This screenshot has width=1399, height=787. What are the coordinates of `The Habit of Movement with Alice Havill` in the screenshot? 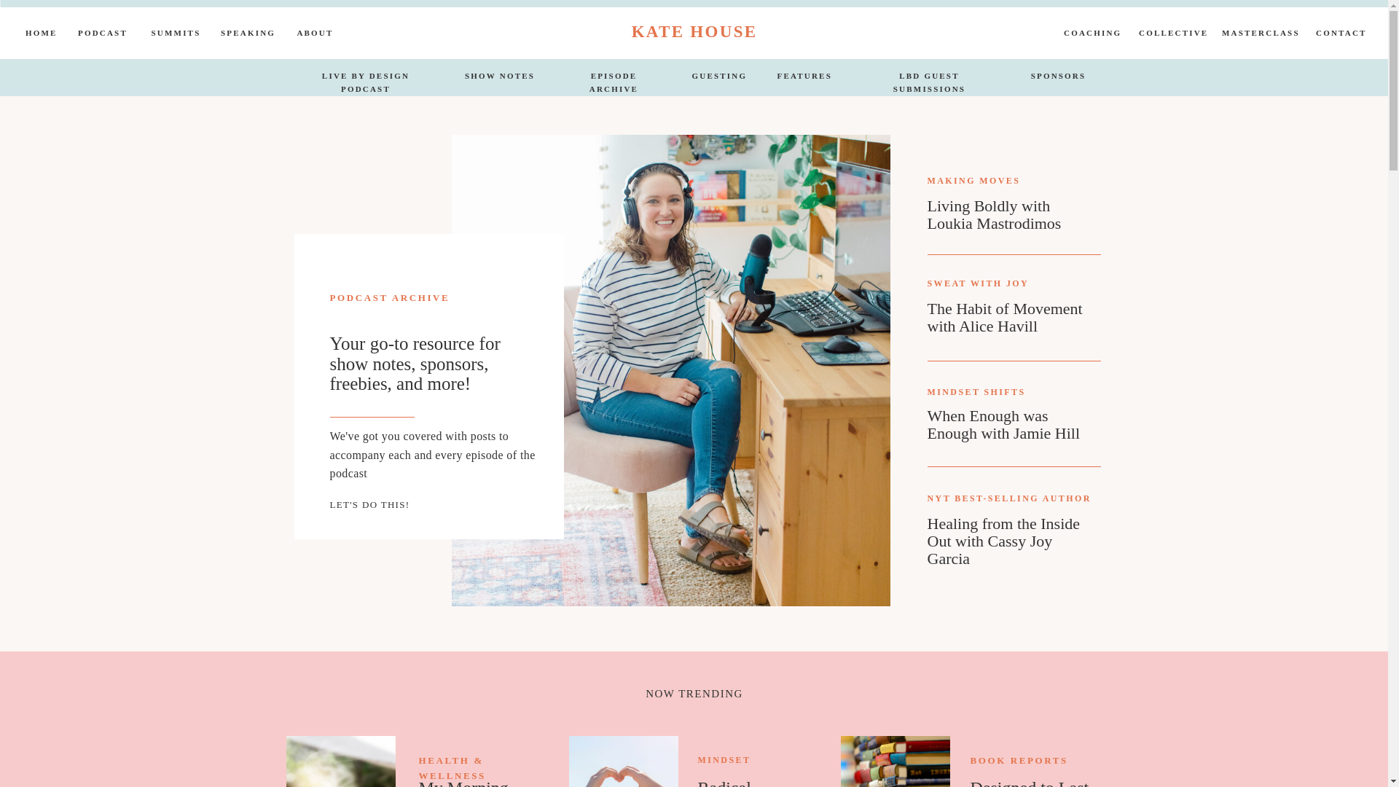 It's located at (1008, 321).